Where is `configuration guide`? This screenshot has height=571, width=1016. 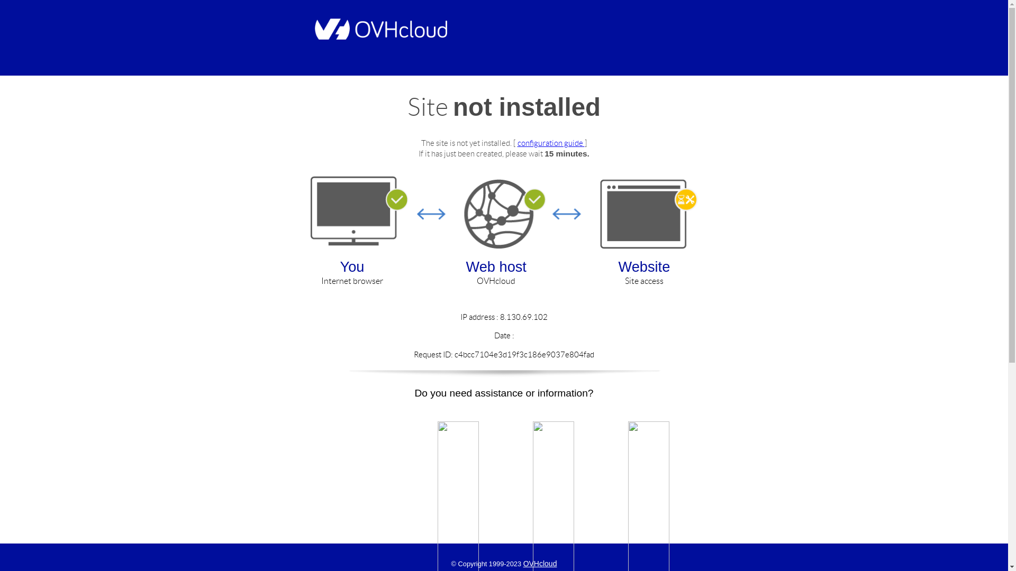 configuration guide is located at coordinates (551, 143).